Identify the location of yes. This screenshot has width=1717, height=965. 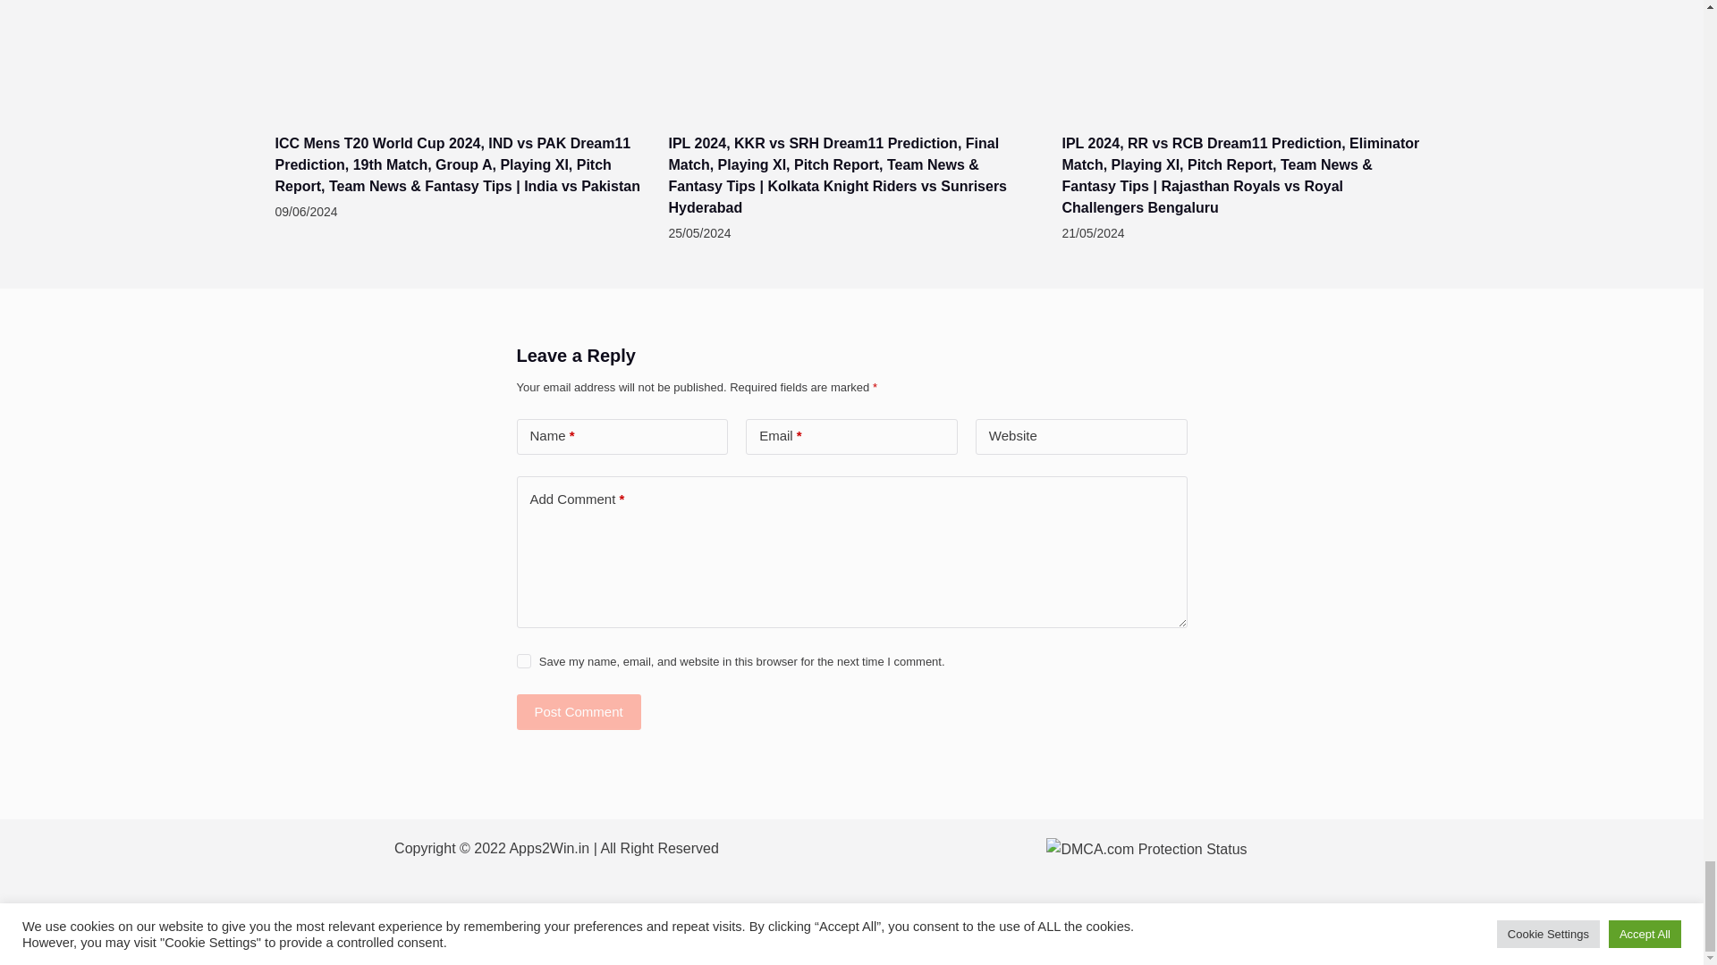
(523, 661).